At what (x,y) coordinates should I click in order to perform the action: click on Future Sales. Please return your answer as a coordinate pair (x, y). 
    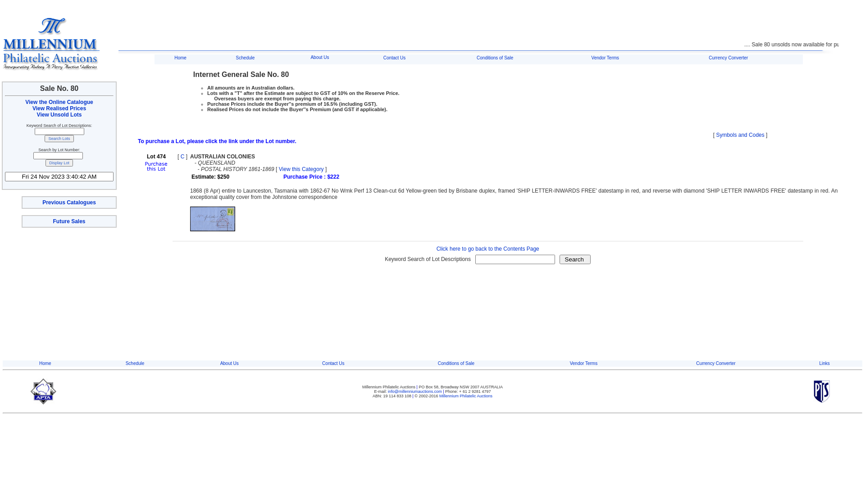
    Looking at the image, I should click on (69, 221).